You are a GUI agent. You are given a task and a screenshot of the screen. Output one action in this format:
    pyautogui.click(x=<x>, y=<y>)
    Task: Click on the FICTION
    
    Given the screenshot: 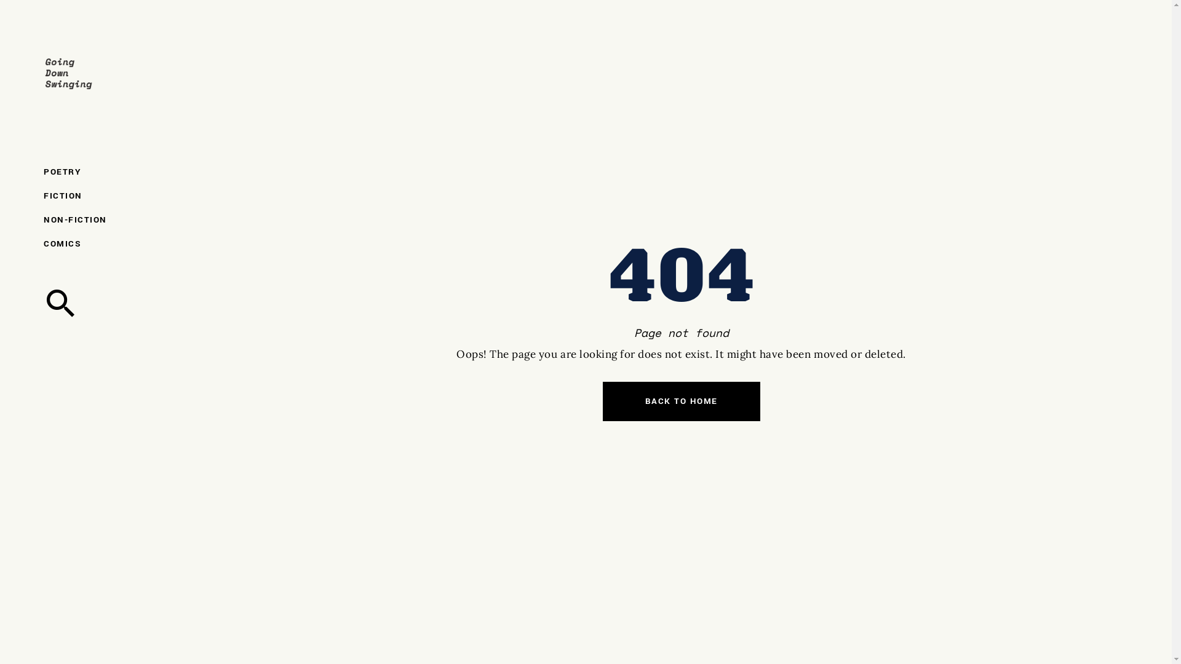 What is the action you would take?
    pyautogui.click(x=95, y=196)
    